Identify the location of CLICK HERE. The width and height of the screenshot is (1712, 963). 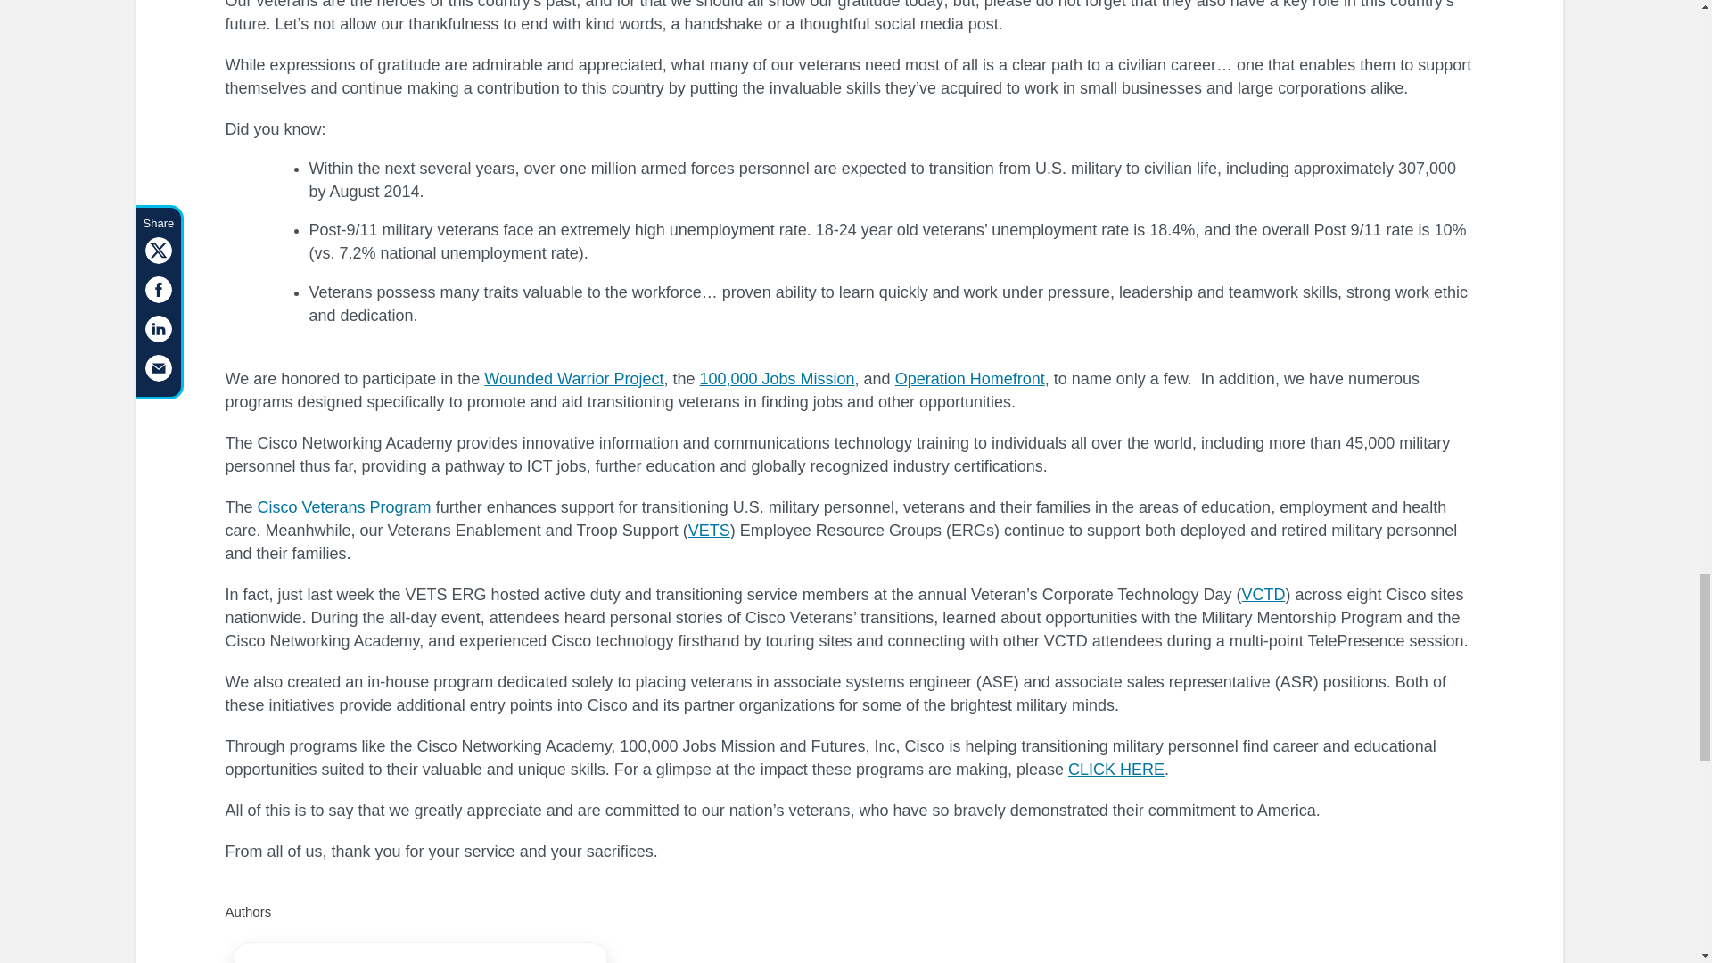
(1116, 769).